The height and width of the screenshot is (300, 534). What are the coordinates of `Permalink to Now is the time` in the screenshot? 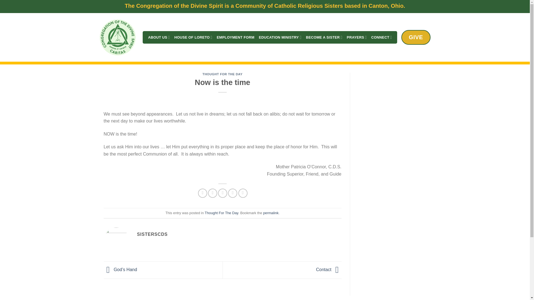 It's located at (271, 213).